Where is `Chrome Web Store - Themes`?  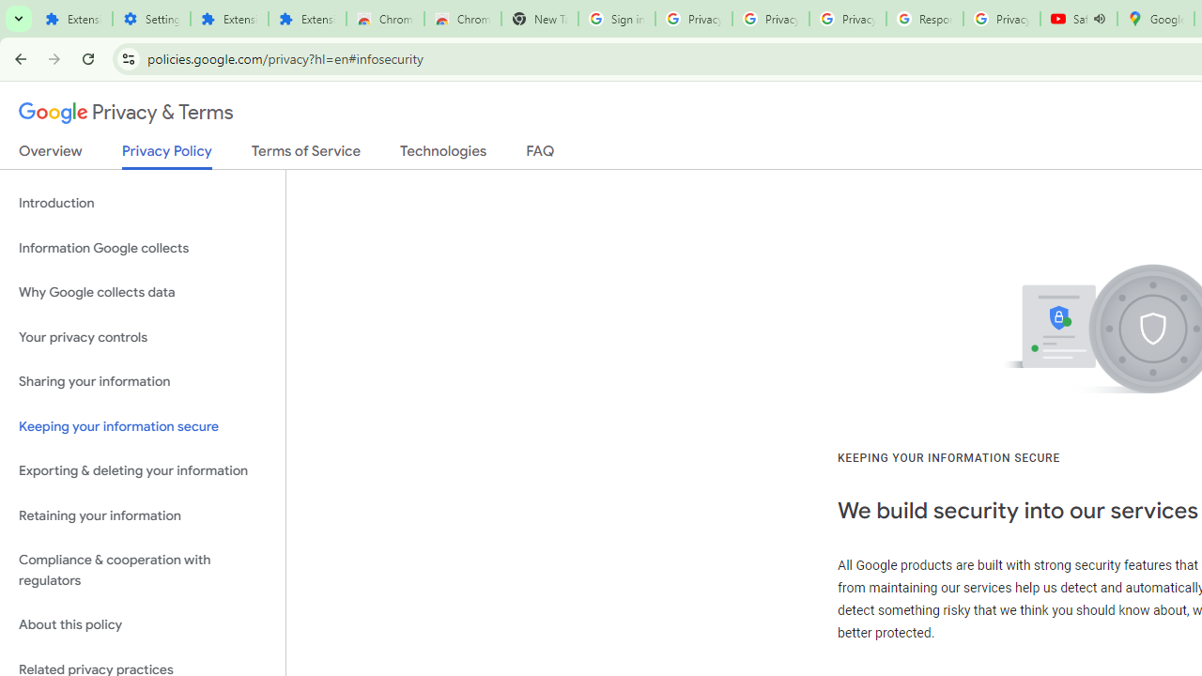 Chrome Web Store - Themes is located at coordinates (462, 19).